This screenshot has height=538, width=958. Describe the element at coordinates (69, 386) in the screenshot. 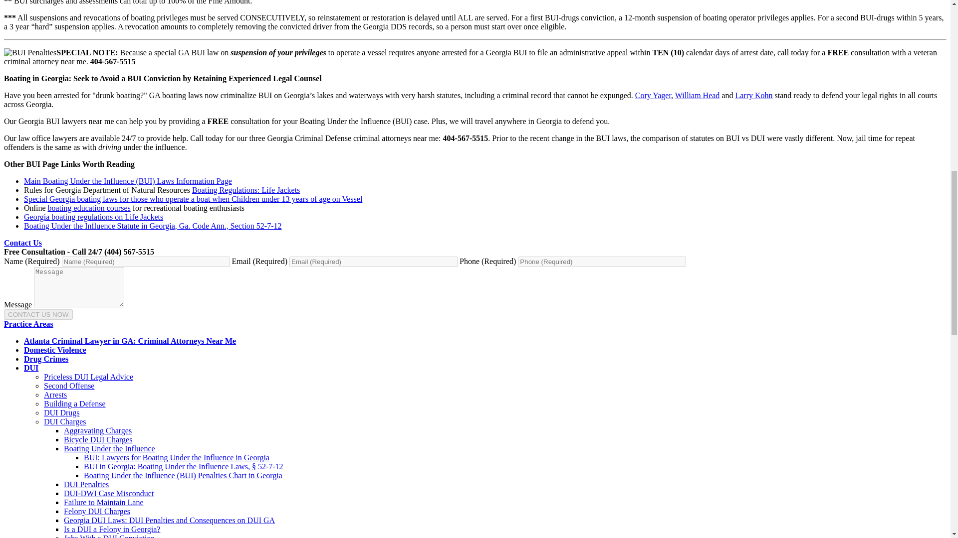

I see `Second Offense` at that location.